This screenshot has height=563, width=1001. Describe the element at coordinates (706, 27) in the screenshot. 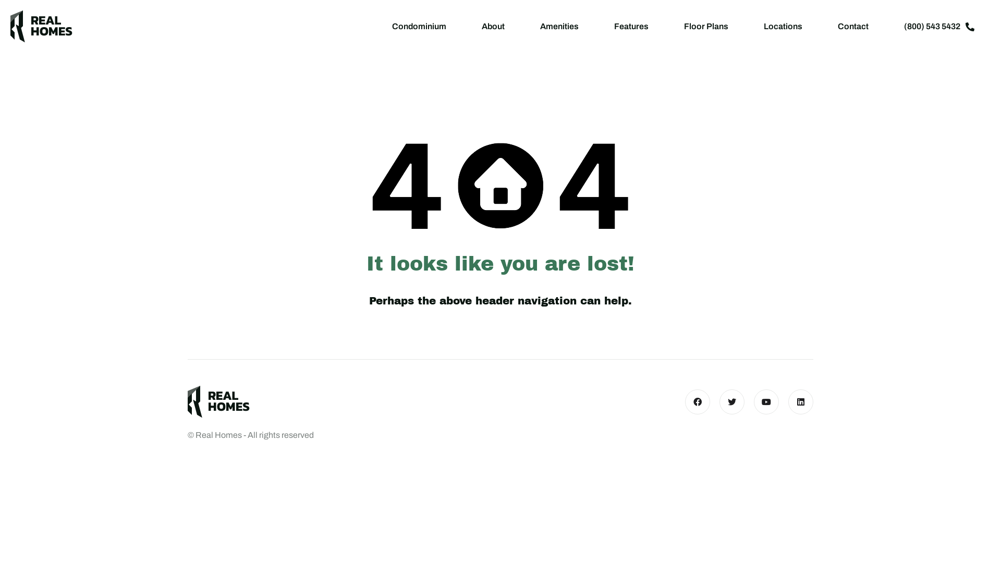

I see `Floor Plans` at that location.